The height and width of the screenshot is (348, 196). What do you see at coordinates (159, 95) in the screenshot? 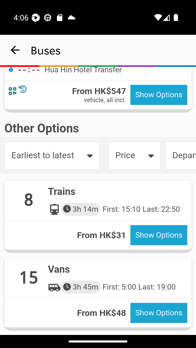
I see `Show Options` at bounding box center [159, 95].